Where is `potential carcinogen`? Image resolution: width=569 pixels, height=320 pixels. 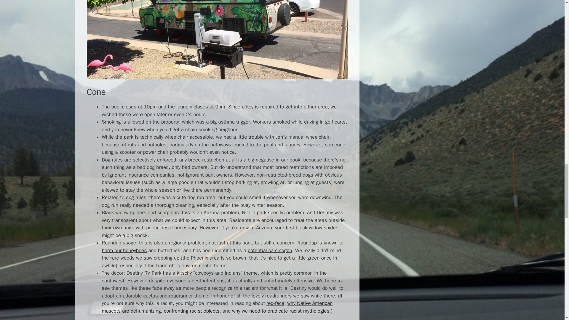
potential carcinogen is located at coordinates (270, 250).